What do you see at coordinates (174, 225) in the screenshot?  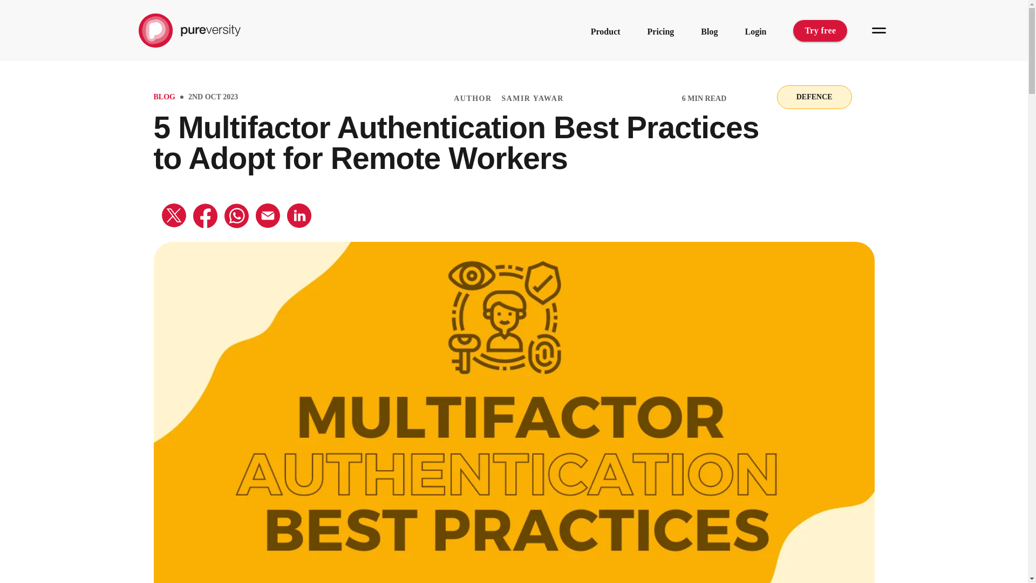 I see `Share on Twitter` at bounding box center [174, 225].